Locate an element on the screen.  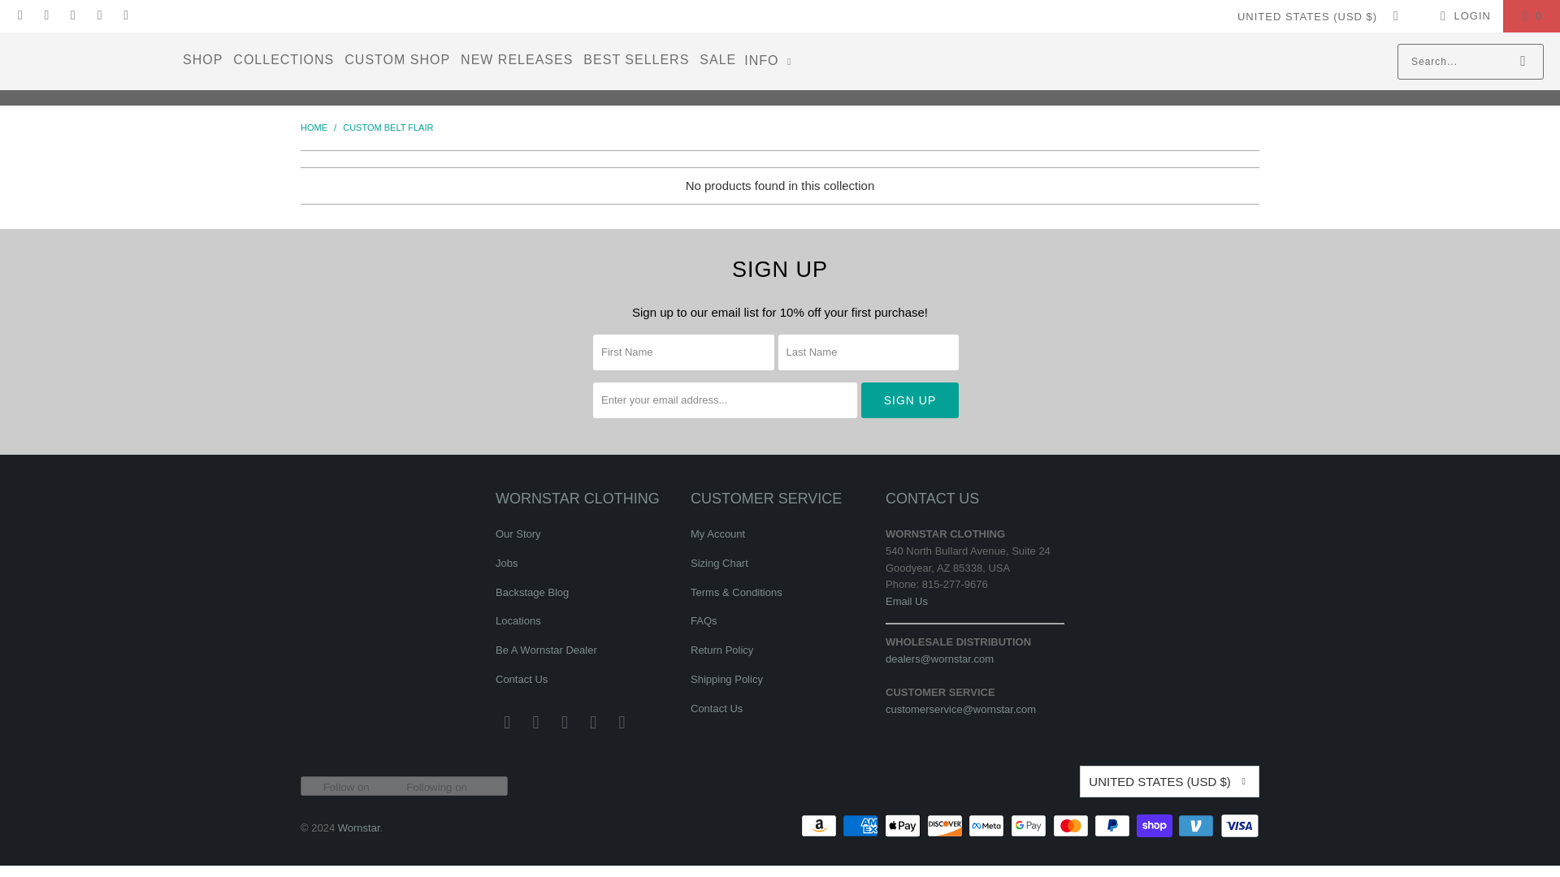
Mastercard is located at coordinates (1072, 826).